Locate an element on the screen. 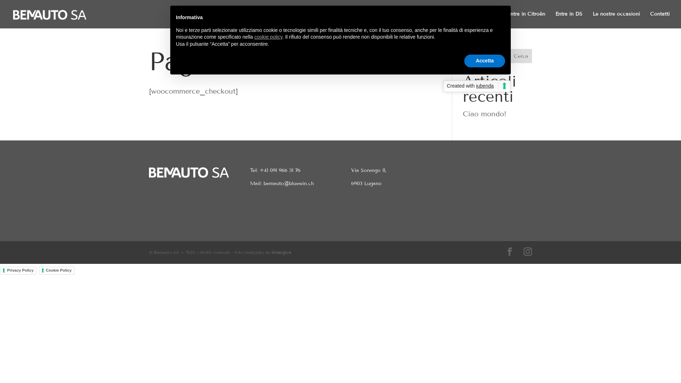 This screenshot has height=383, width=681. Accetta is located at coordinates (485, 61).